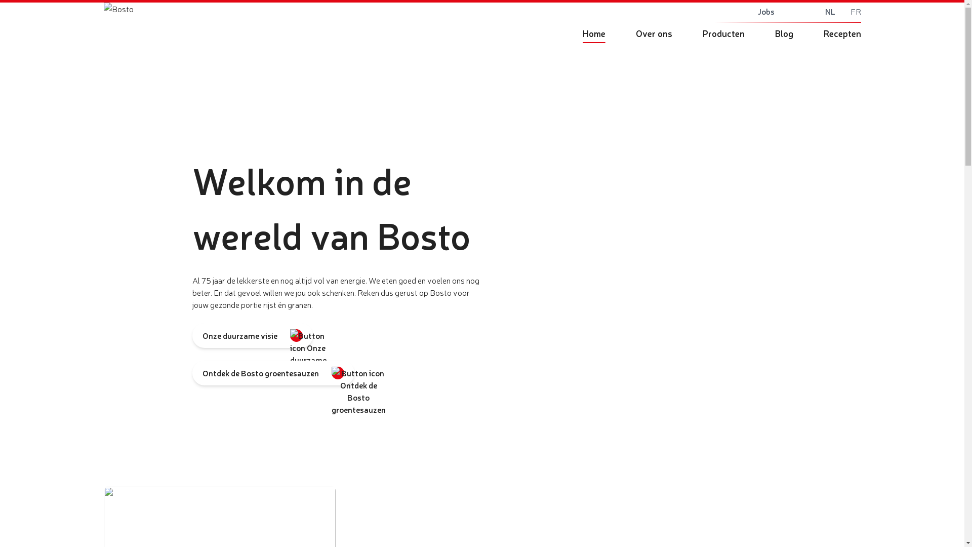 The height and width of the screenshot is (547, 972). I want to click on Over ons, so click(654, 33).